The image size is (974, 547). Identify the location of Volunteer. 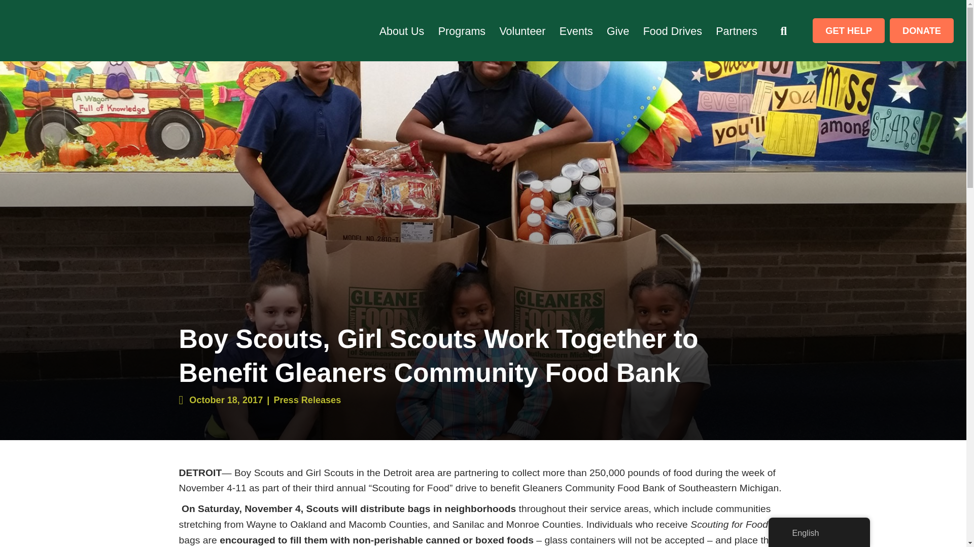
(522, 31).